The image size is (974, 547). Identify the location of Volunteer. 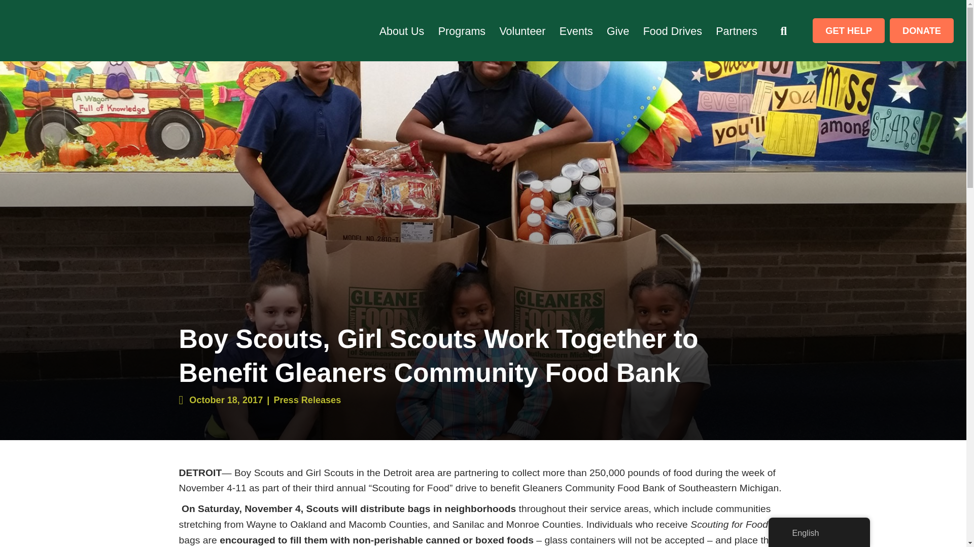
(522, 31).